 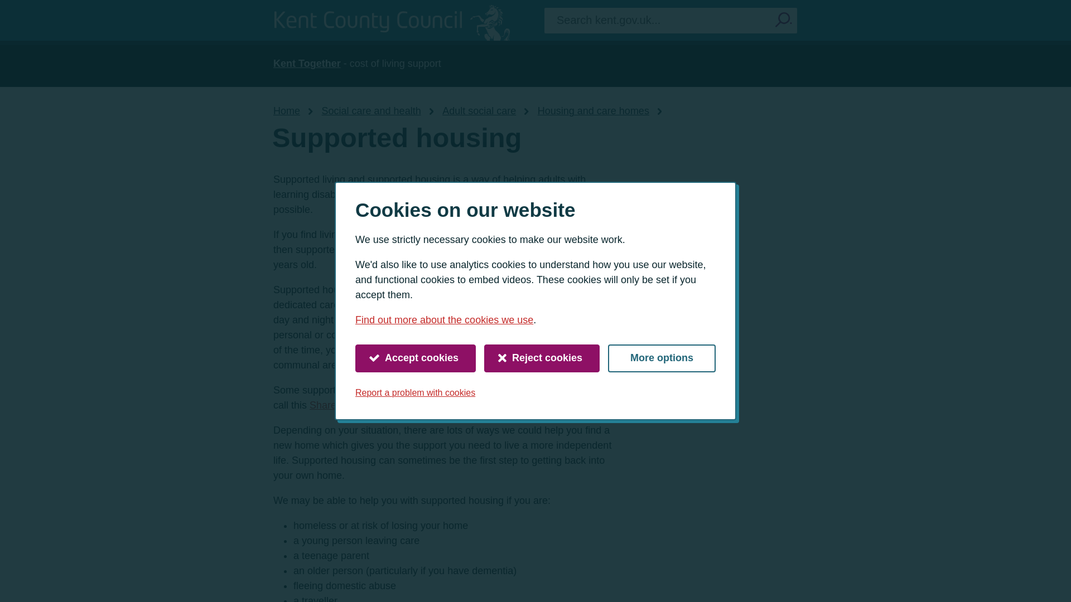 What do you see at coordinates (784, 20) in the screenshot?
I see `Search` at bounding box center [784, 20].